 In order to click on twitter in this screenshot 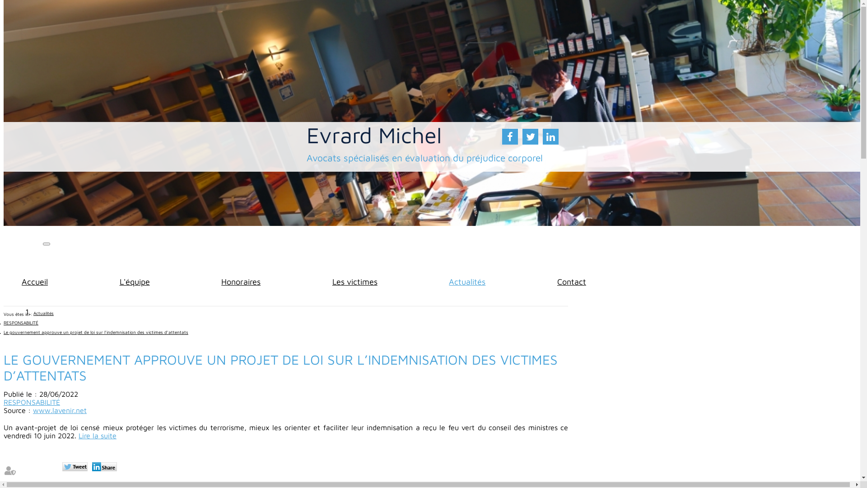, I will do `click(530, 136)`.